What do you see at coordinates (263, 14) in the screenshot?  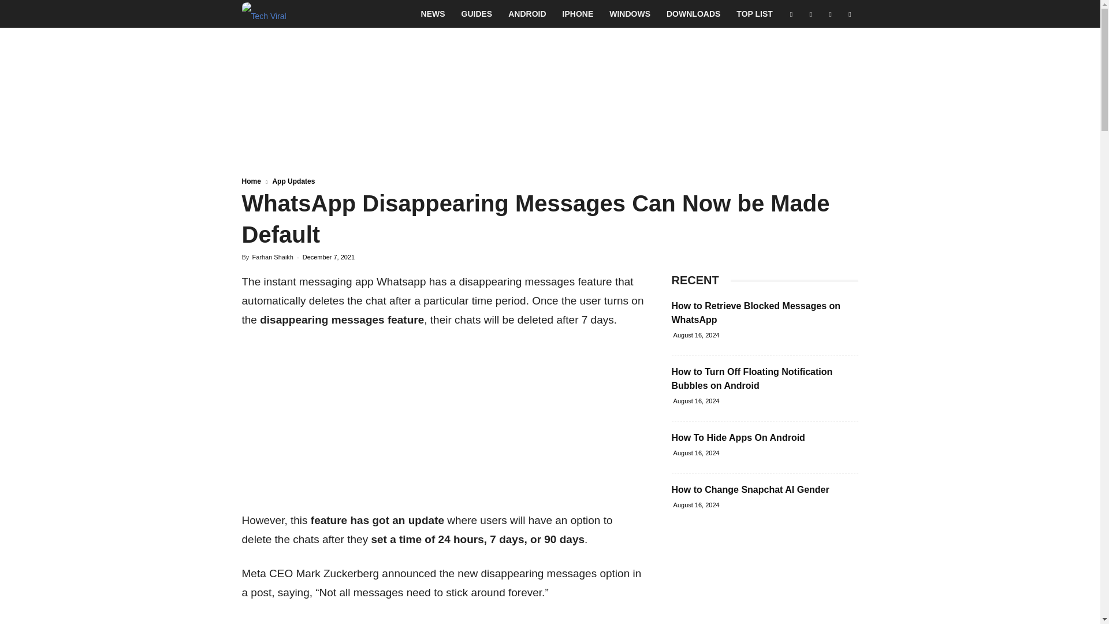 I see `Tech Viral` at bounding box center [263, 14].